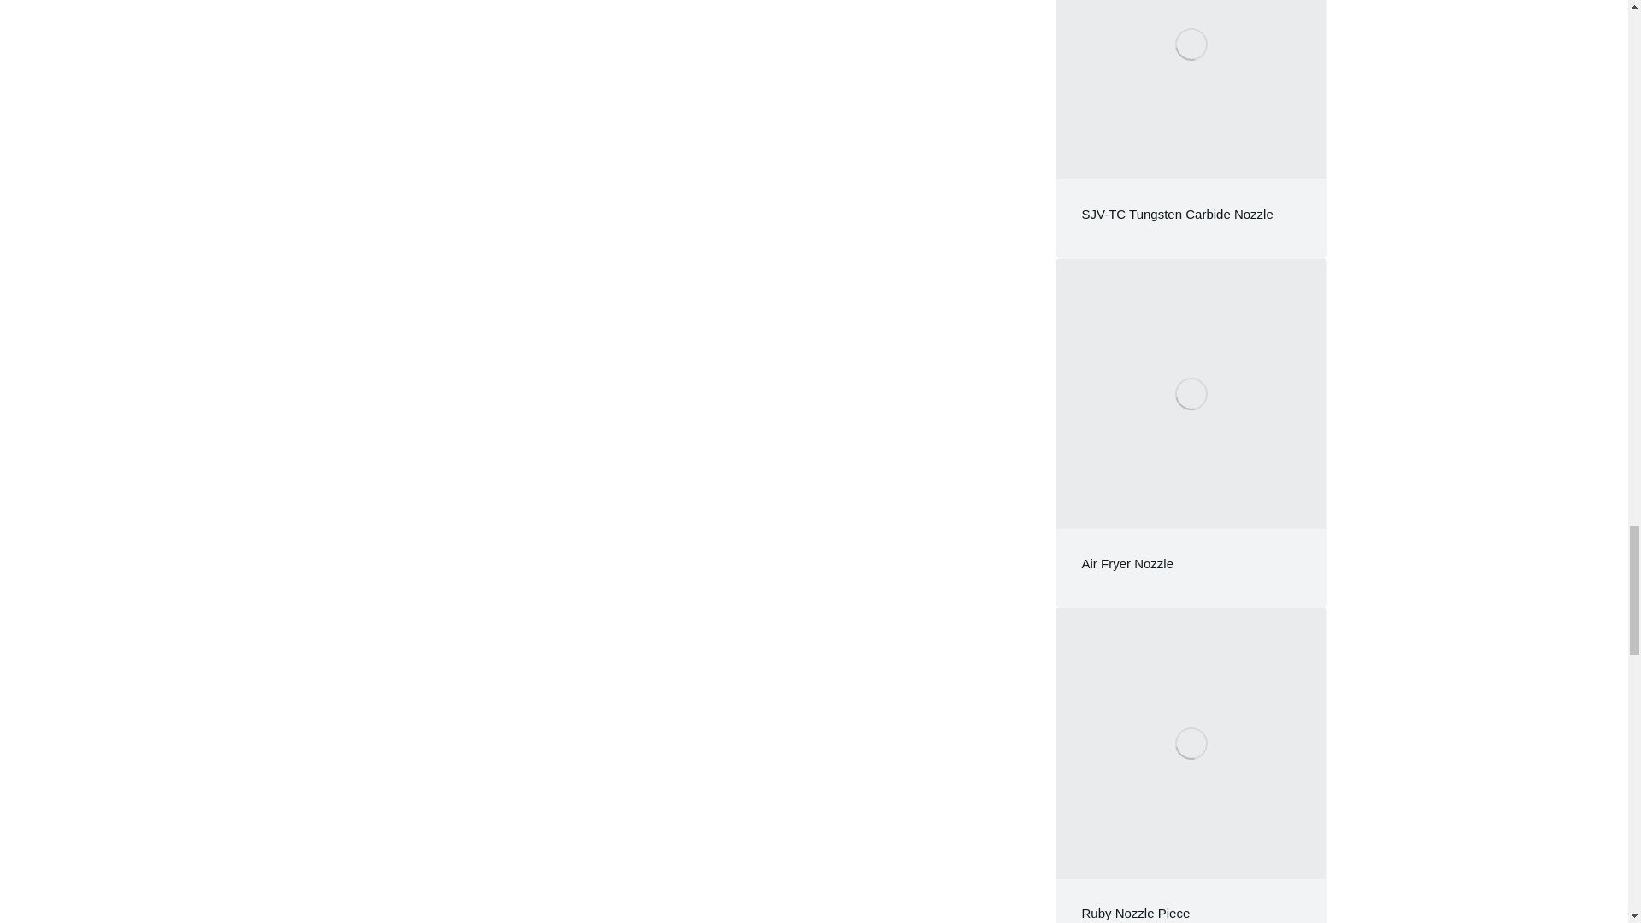 The image size is (1641, 923). I want to click on Ruby Nozzle Piece, so click(1136, 913).